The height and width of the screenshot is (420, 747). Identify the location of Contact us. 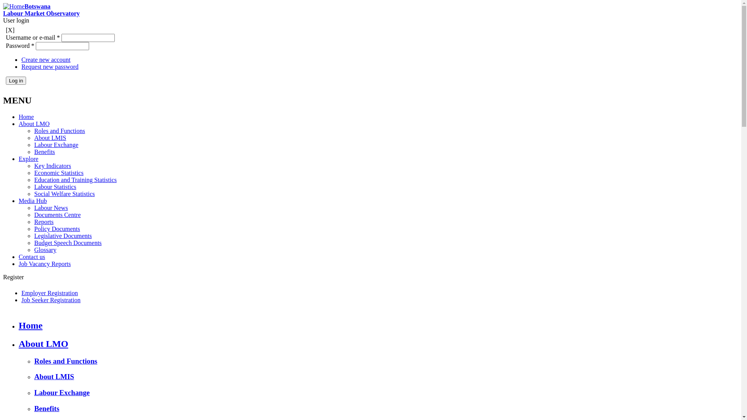
(32, 257).